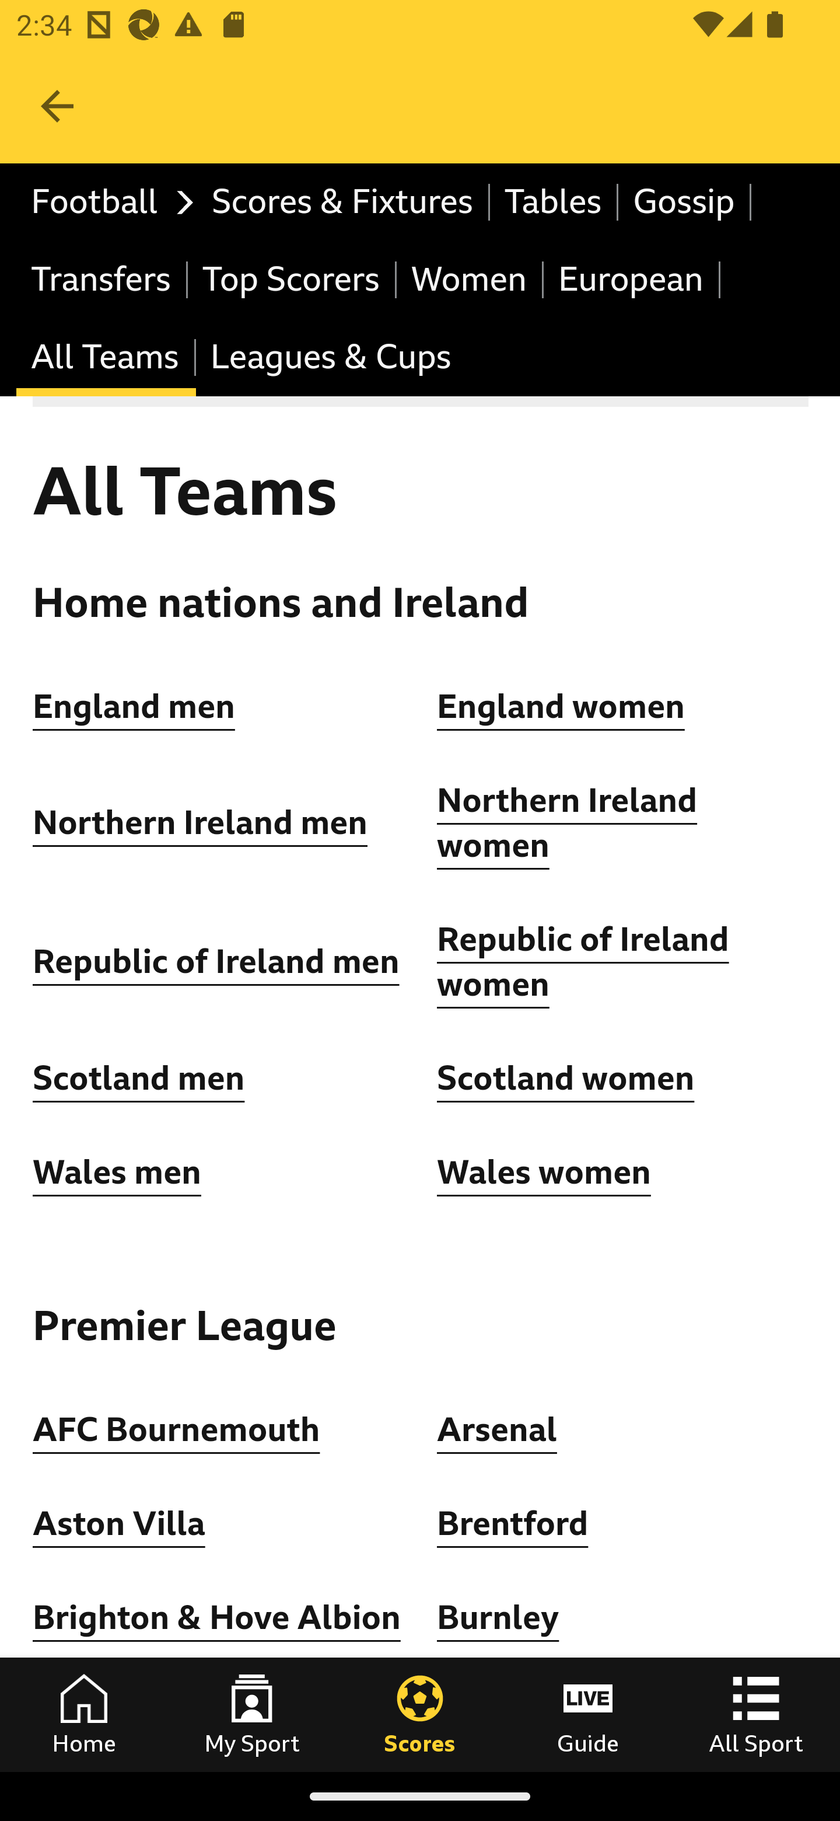  Describe the element at coordinates (513, 1524) in the screenshot. I see `Brentford` at that location.